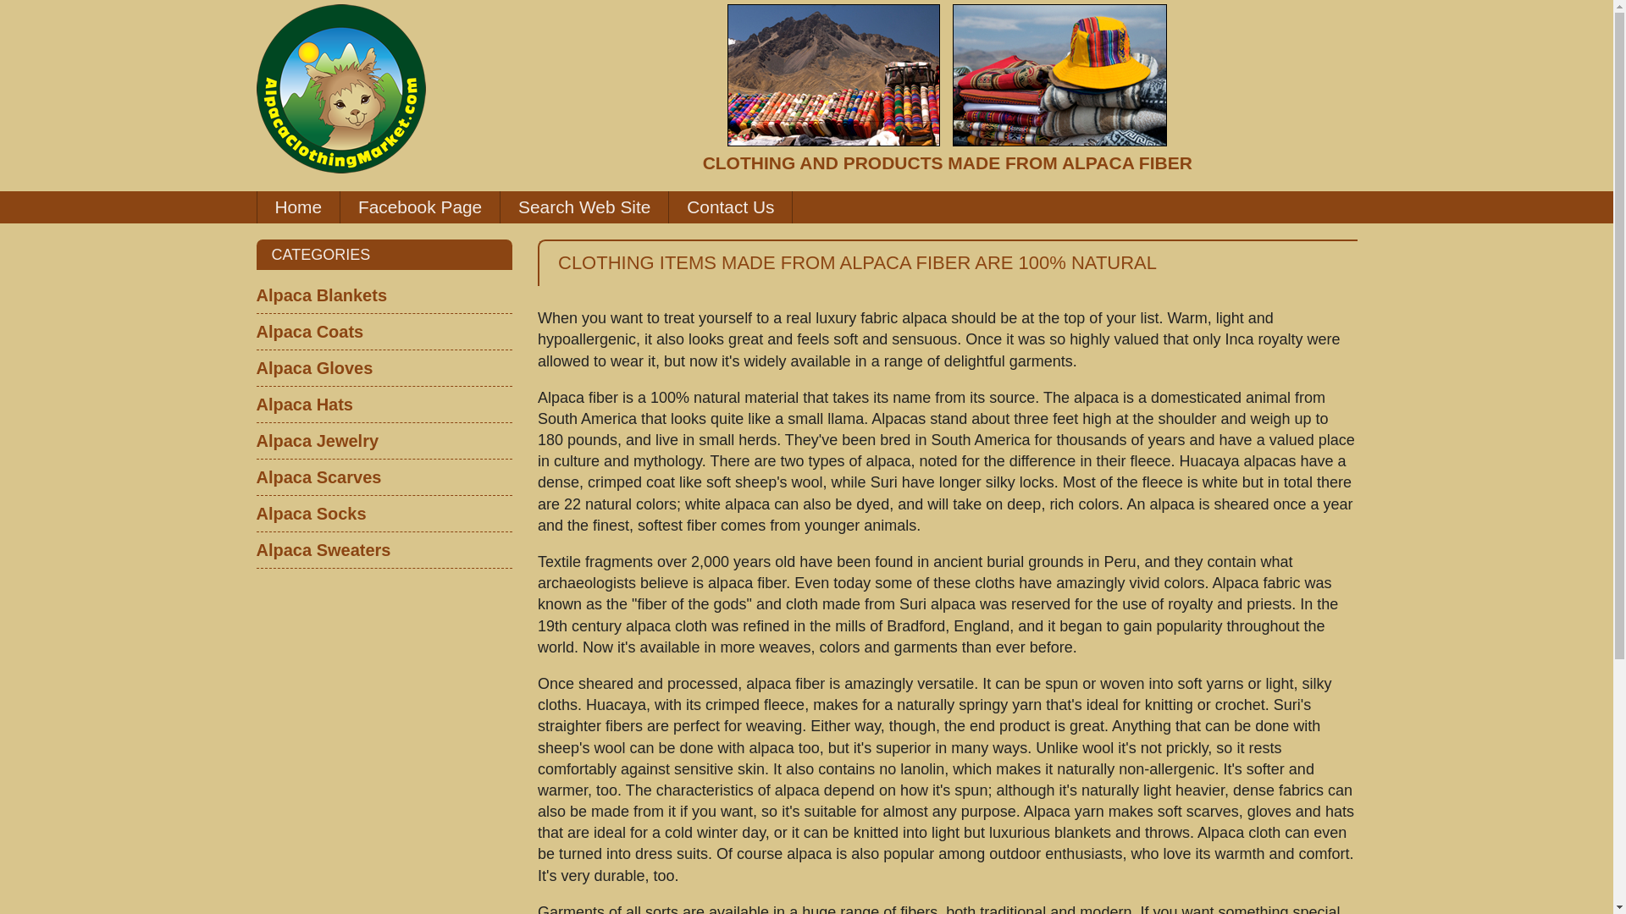 Image resolution: width=1626 pixels, height=914 pixels. I want to click on Alpaca Clothing Market - Alpaca Clothing and Products Store, so click(340, 89).